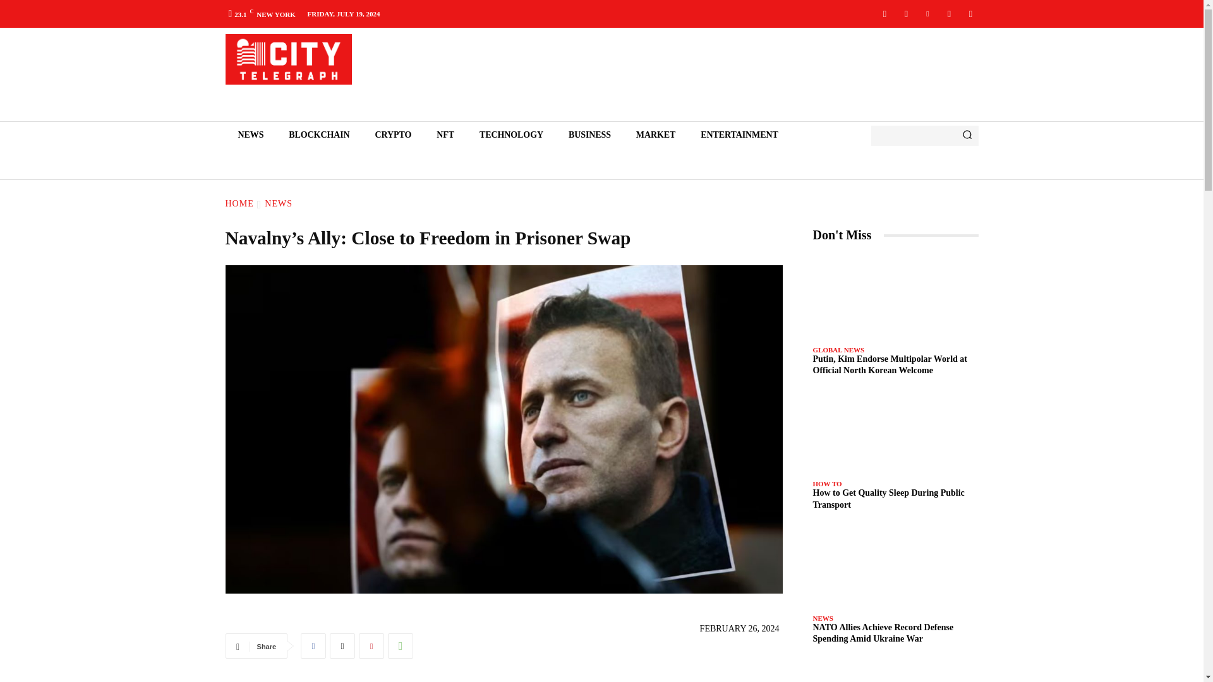 The width and height of the screenshot is (1213, 682). I want to click on HOME, so click(239, 203).